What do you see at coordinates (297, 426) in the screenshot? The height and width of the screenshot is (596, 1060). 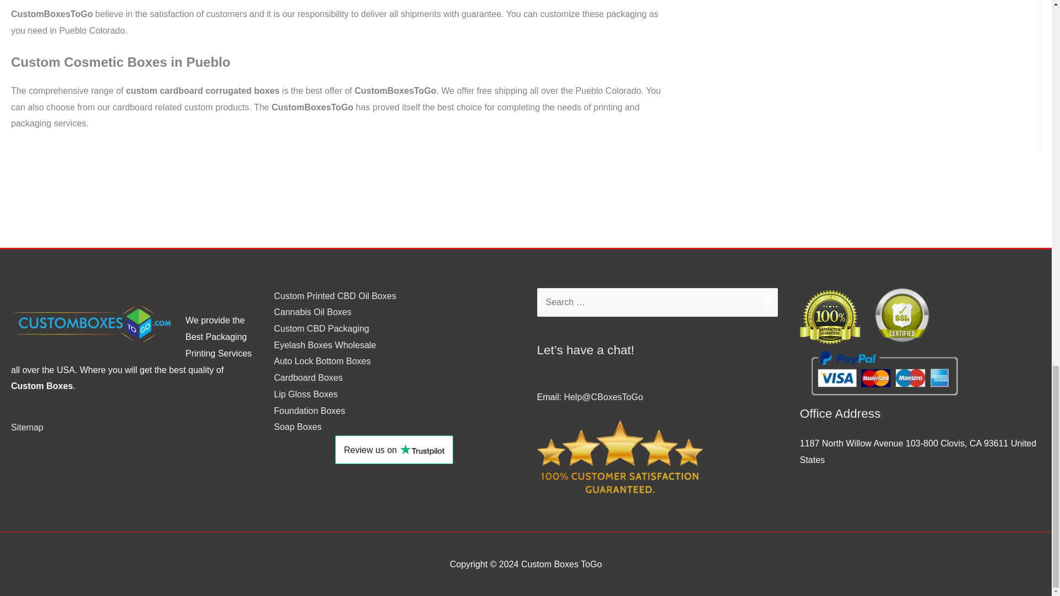 I see `Soap Boxes` at bounding box center [297, 426].